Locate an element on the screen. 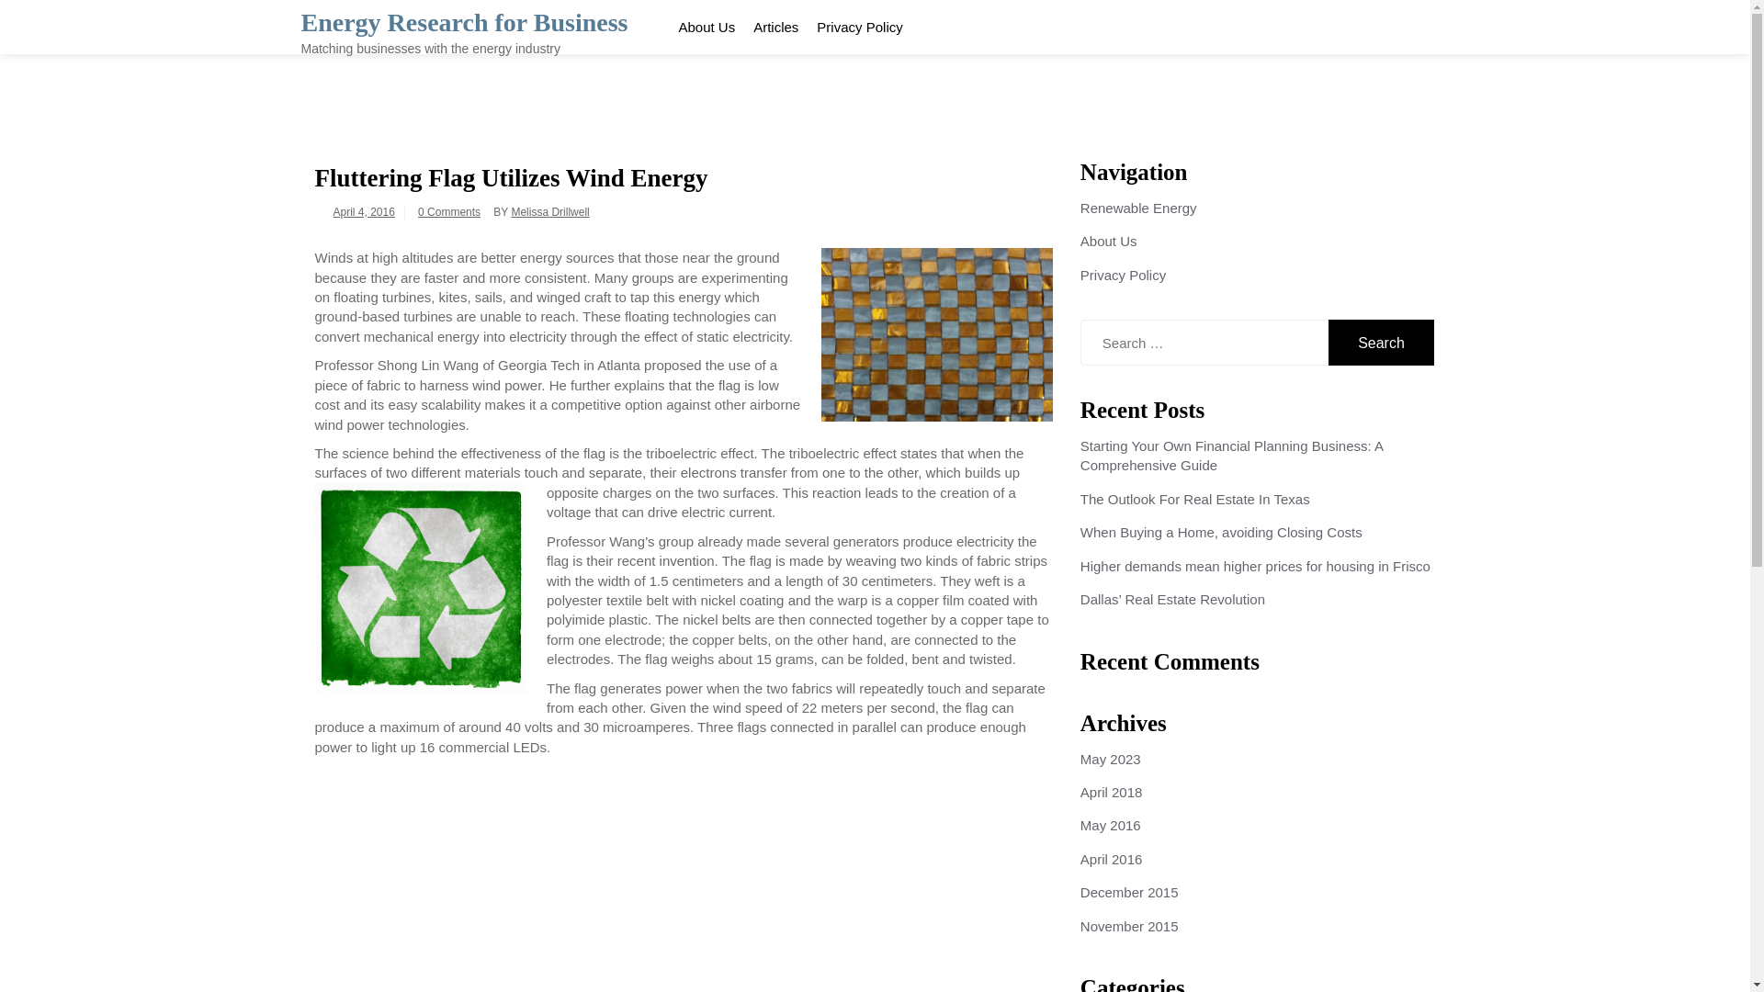 The image size is (1764, 992). Search is located at coordinates (1382, 342).